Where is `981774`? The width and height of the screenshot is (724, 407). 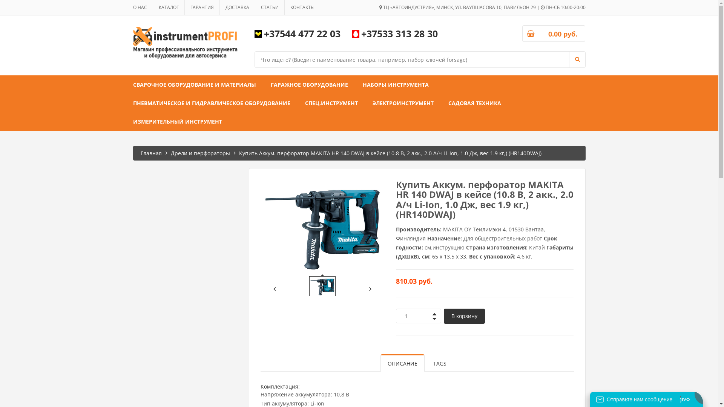
981774 is located at coordinates (322, 286).